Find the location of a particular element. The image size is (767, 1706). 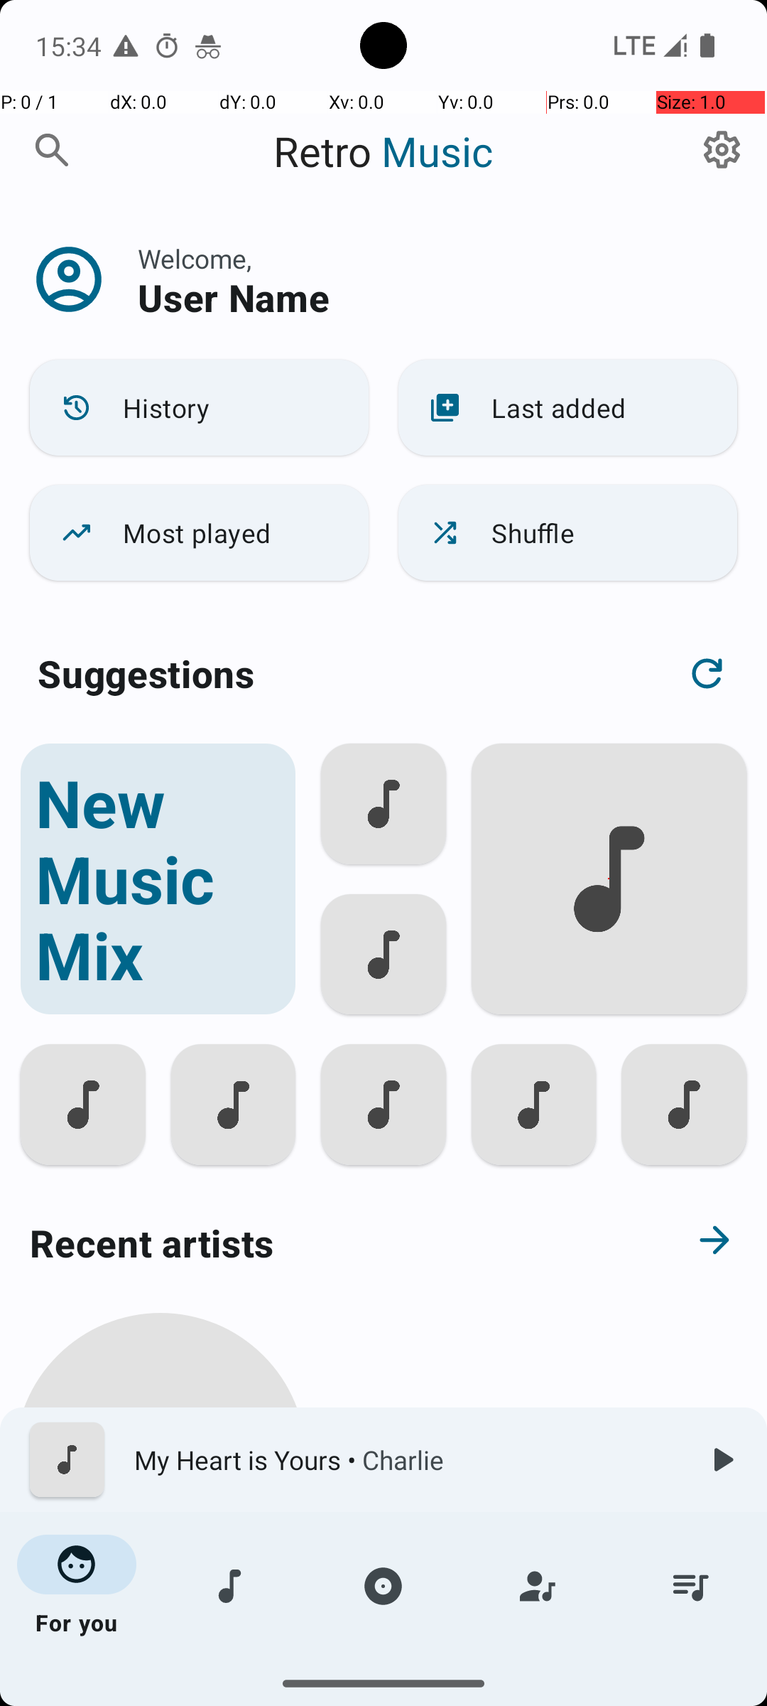

Mohammad is located at coordinates (161, 1636).